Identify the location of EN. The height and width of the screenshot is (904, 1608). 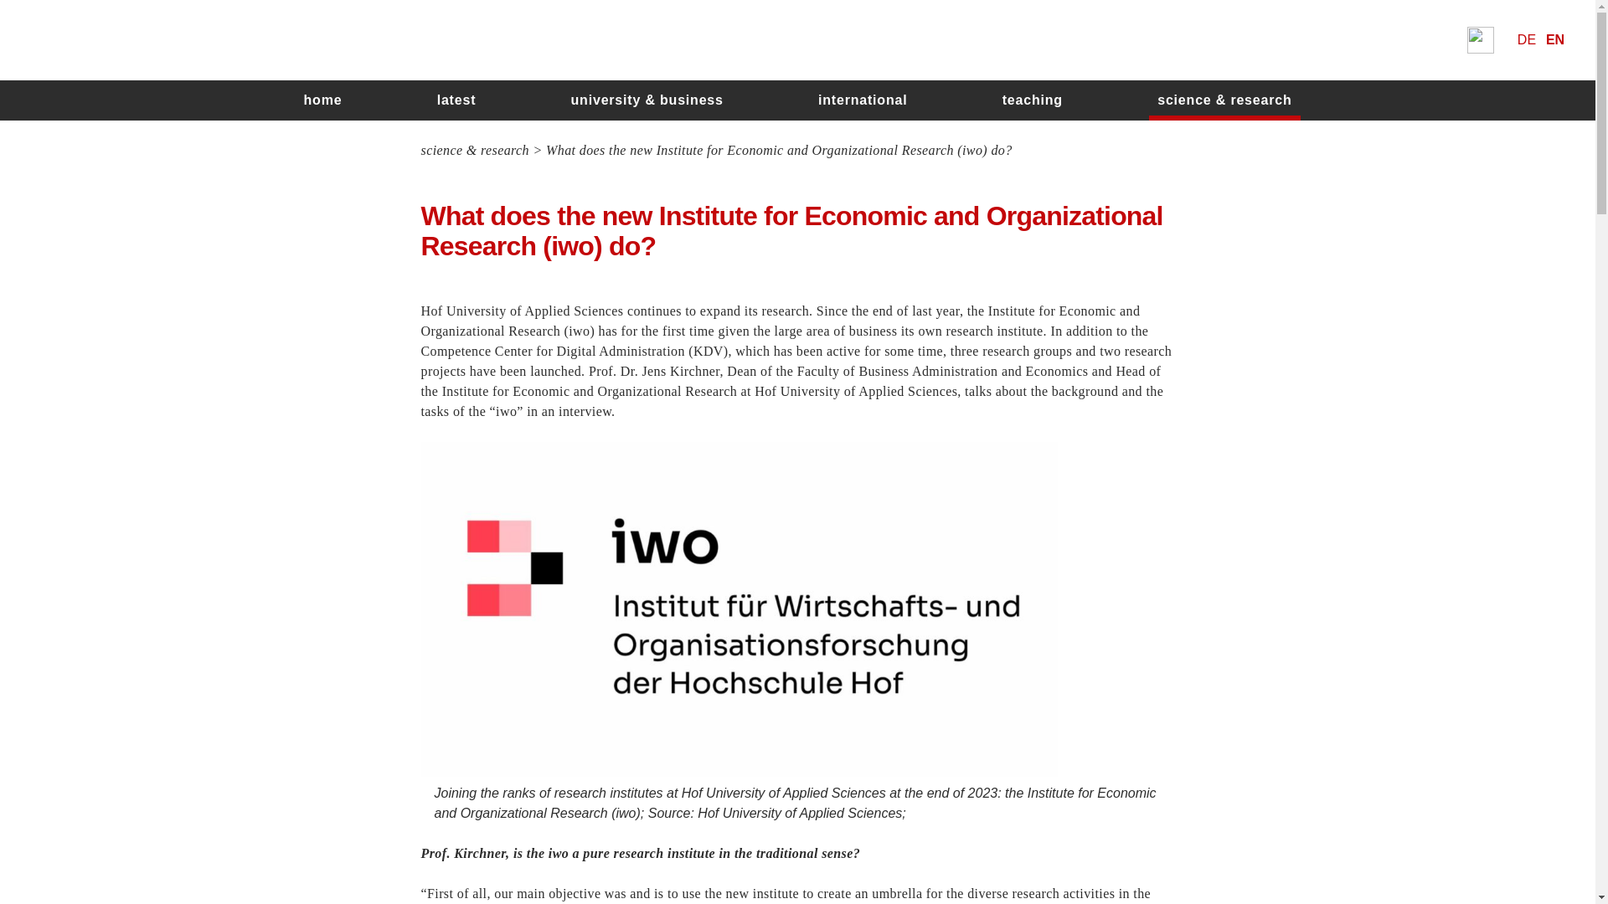
(1554, 39).